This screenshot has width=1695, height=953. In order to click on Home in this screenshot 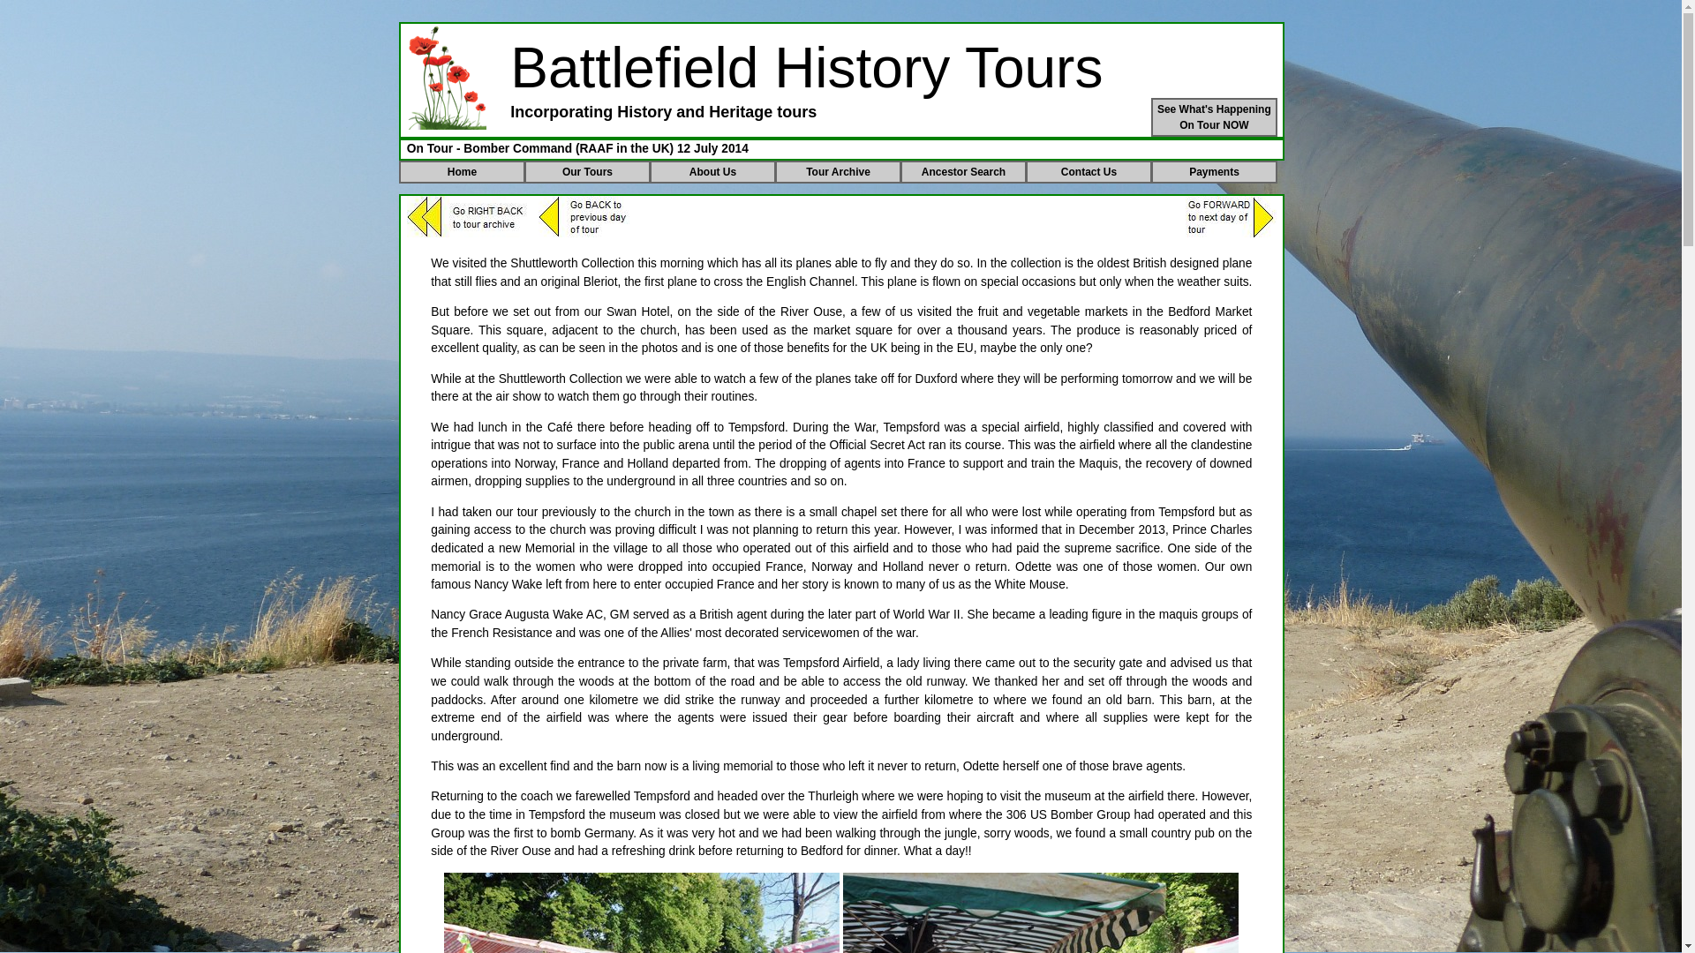, I will do `click(447, 78)`.